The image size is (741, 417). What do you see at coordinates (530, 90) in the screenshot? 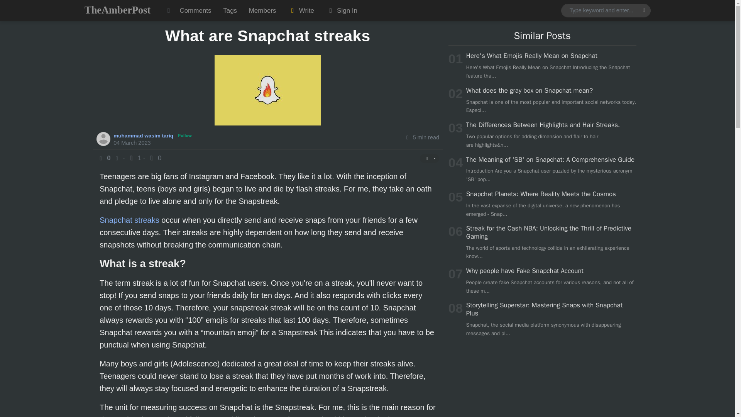
I see `What does the gray box on Snapchat mean?` at bounding box center [530, 90].